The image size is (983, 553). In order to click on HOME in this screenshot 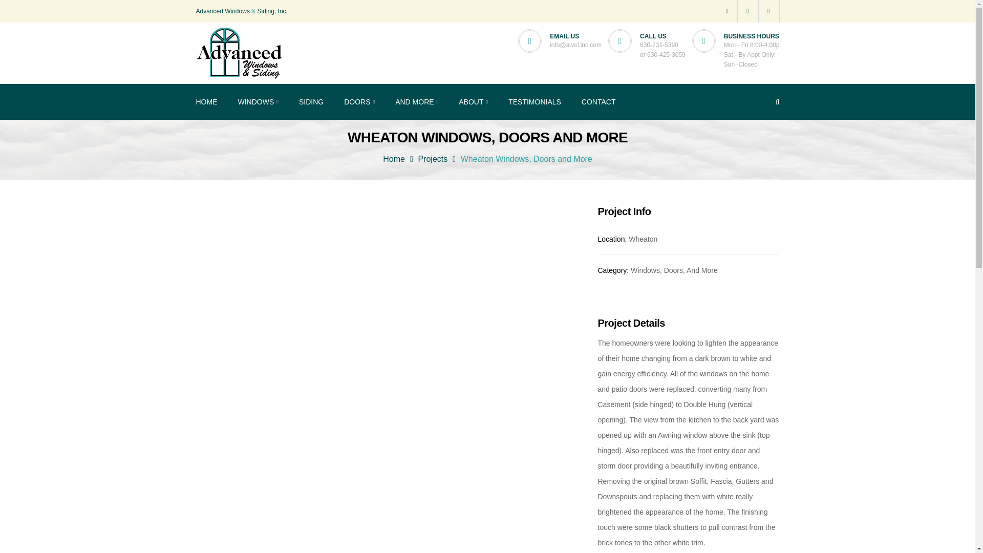, I will do `click(206, 102)`.